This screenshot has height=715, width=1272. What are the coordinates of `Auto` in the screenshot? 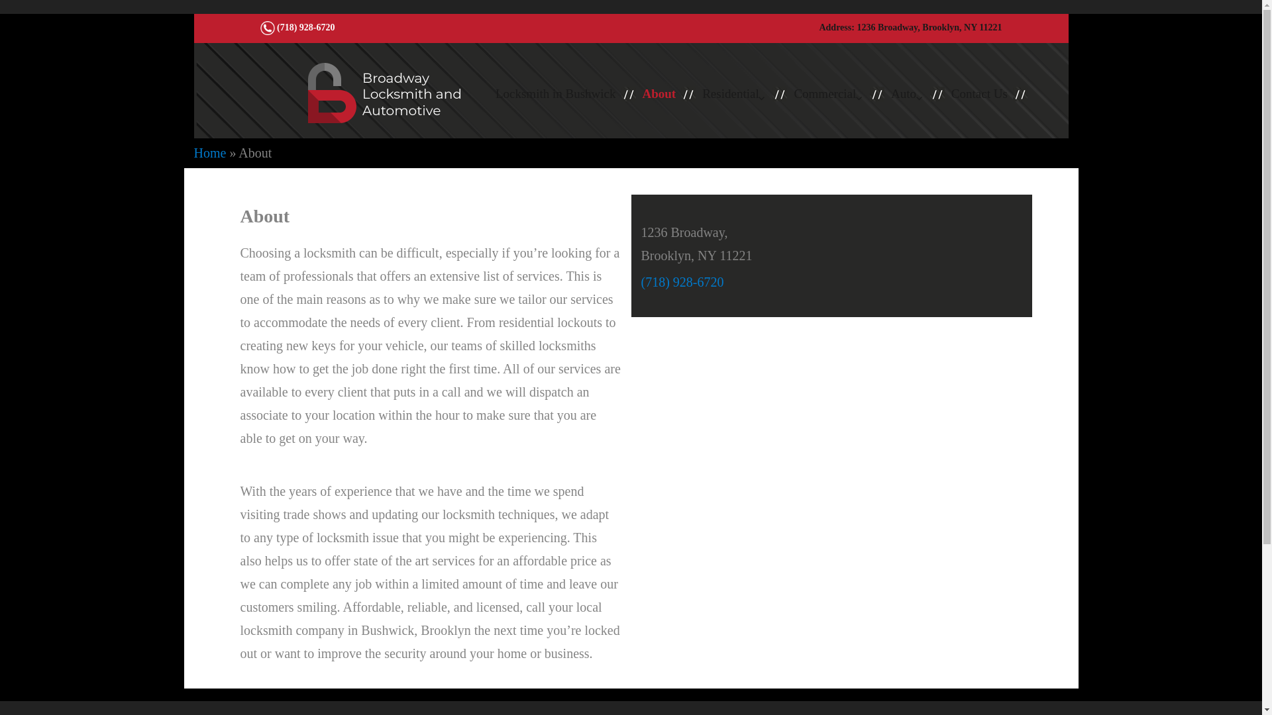 It's located at (914, 94).